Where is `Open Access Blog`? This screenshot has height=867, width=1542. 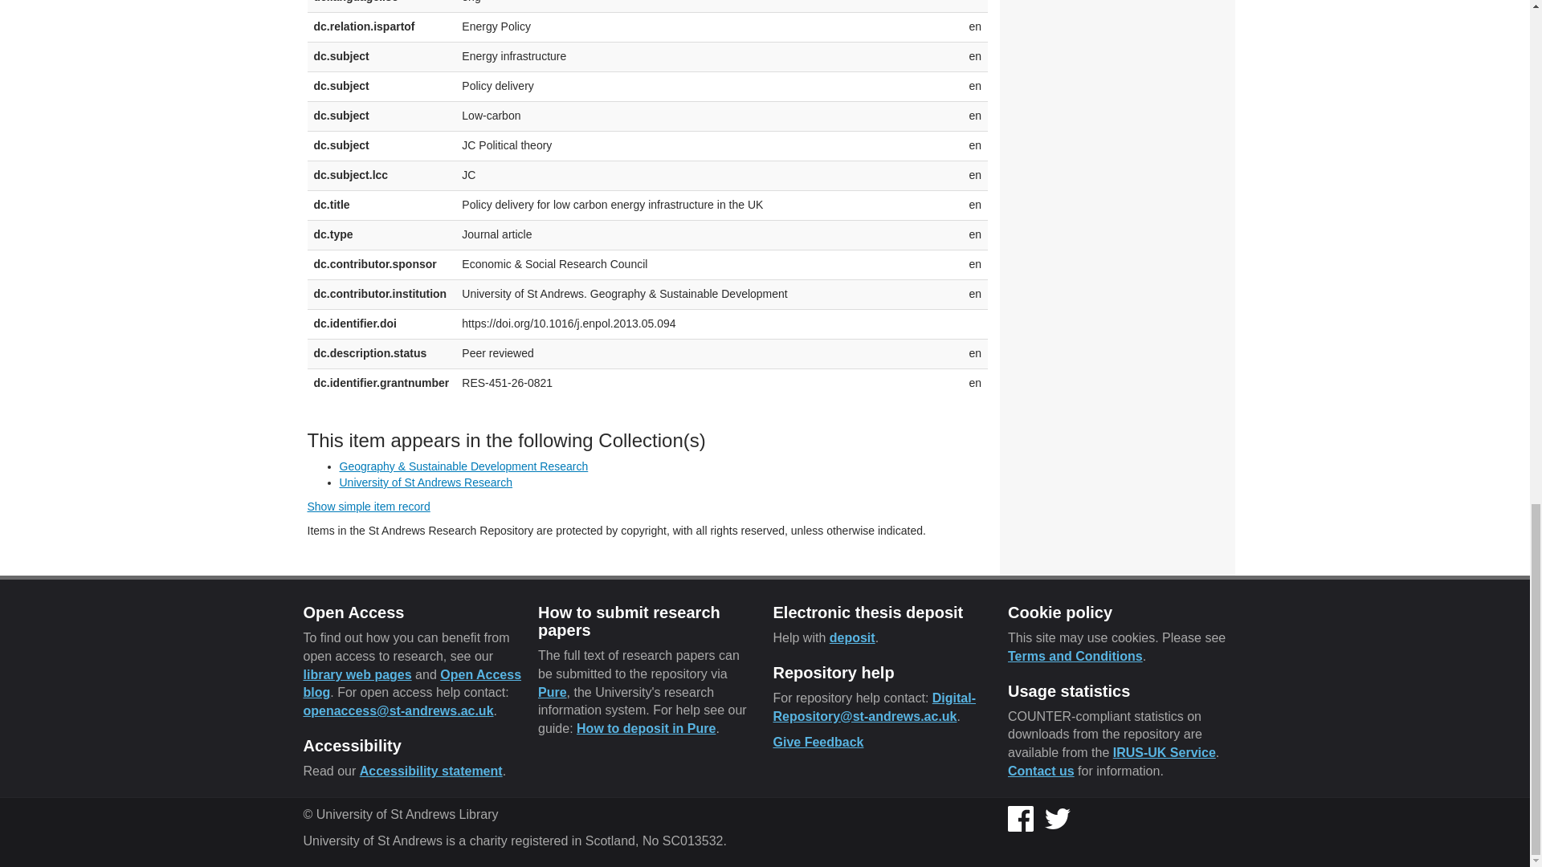
Open Access Blog is located at coordinates (413, 683).